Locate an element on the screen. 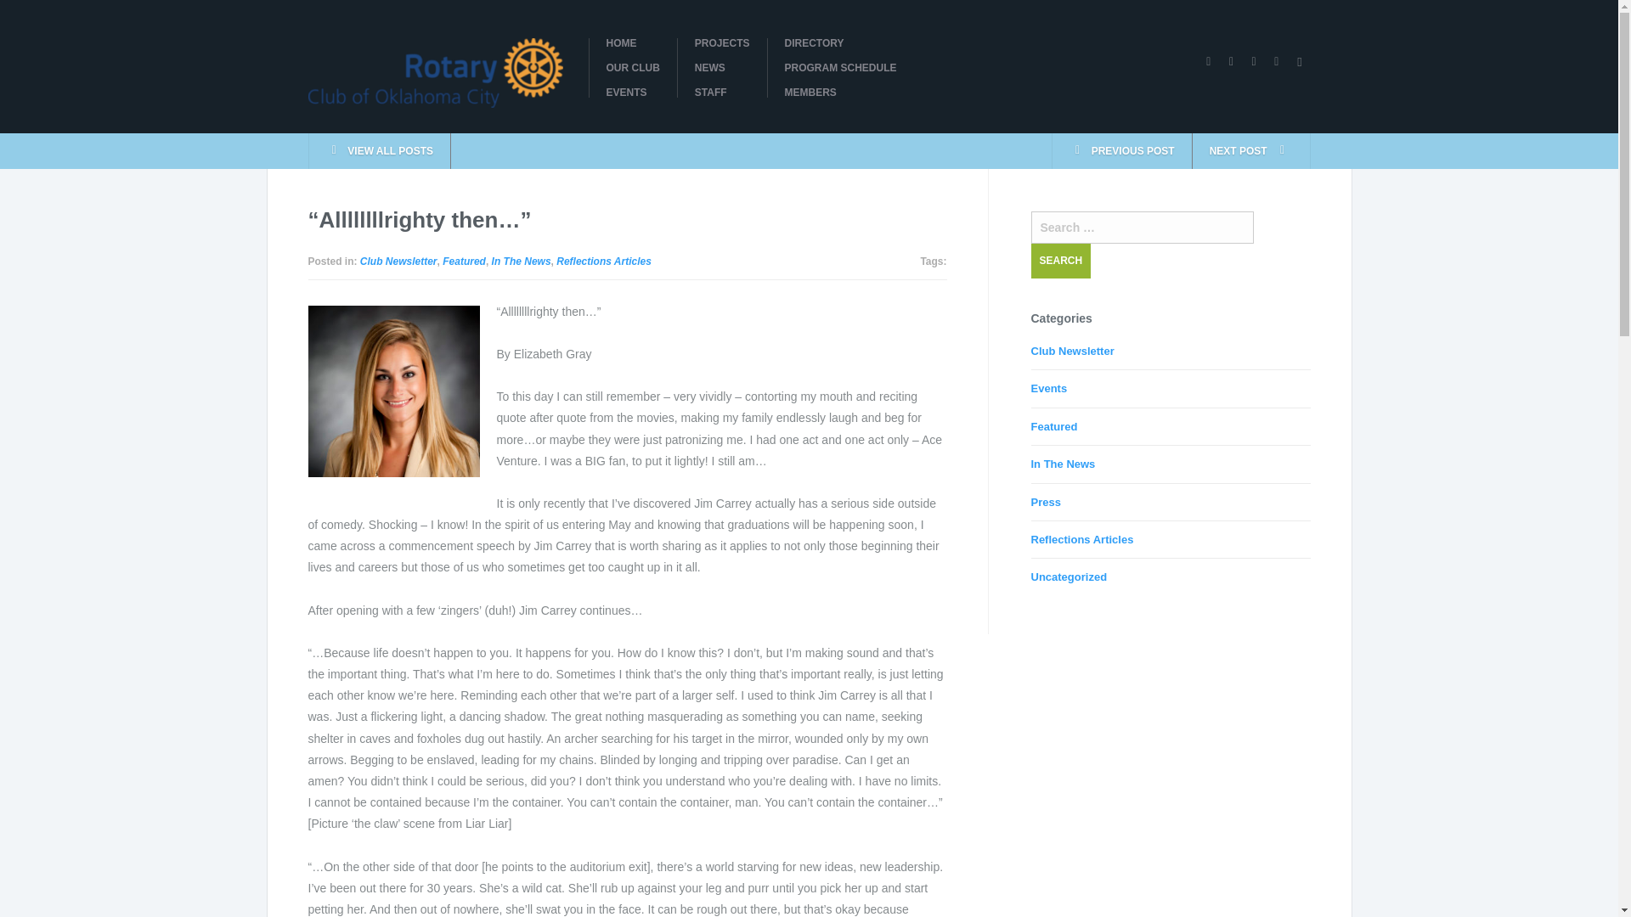 This screenshot has height=917, width=1631. OUR CLUB is located at coordinates (634, 68).